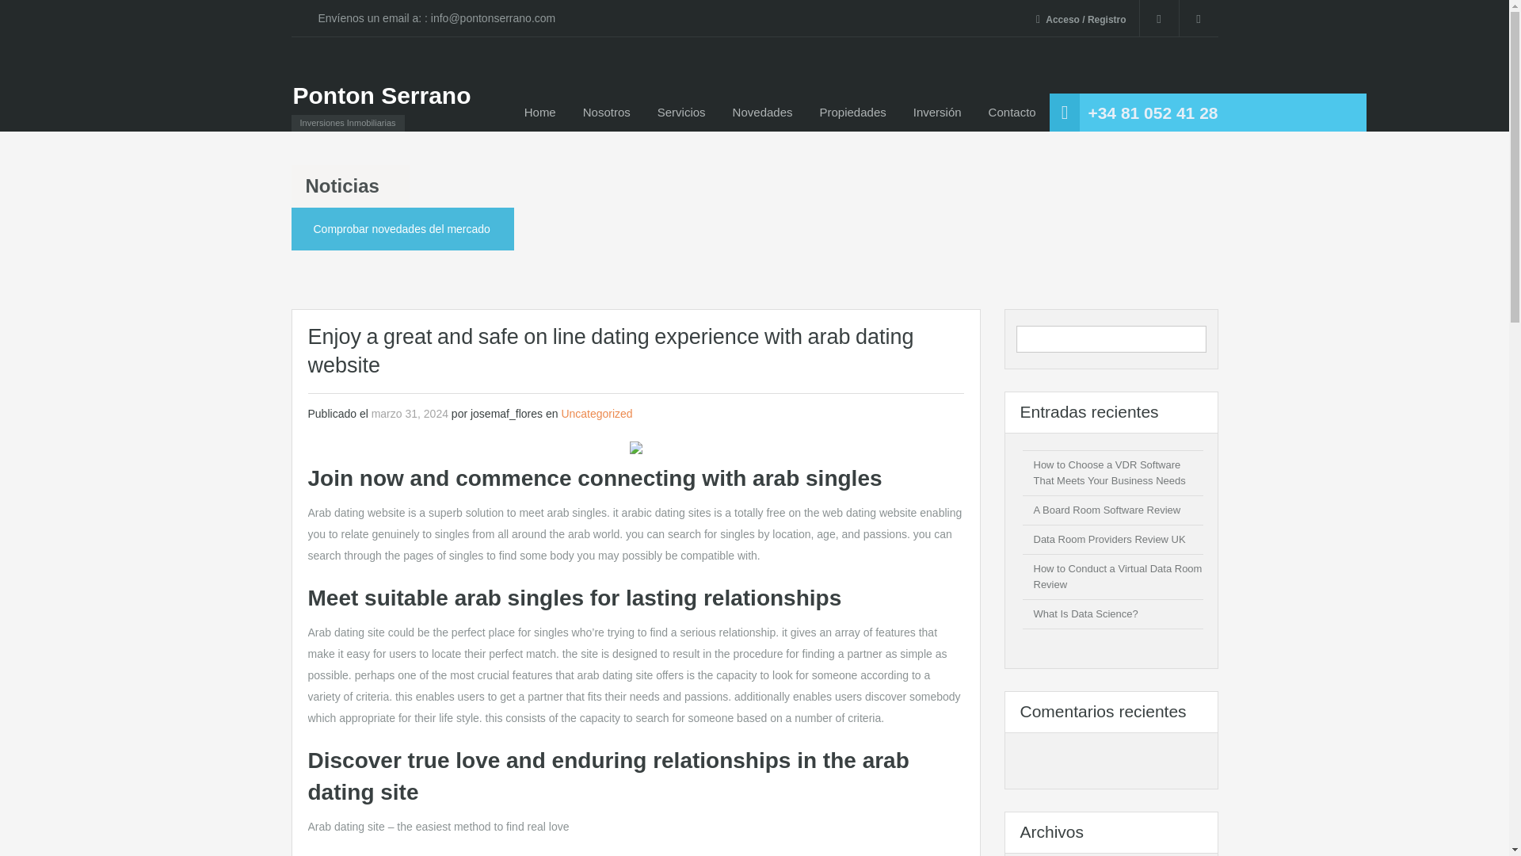  Describe the element at coordinates (1012, 113) in the screenshot. I see `Contacto` at that location.